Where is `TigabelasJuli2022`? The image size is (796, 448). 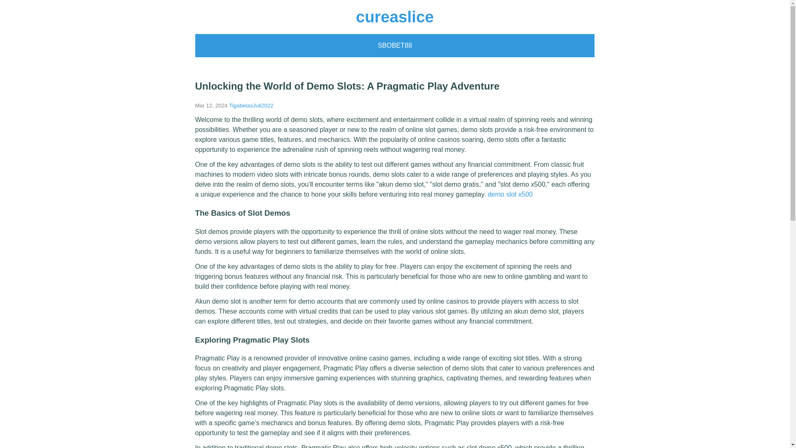
TigabelasJuli2022 is located at coordinates (251, 105).